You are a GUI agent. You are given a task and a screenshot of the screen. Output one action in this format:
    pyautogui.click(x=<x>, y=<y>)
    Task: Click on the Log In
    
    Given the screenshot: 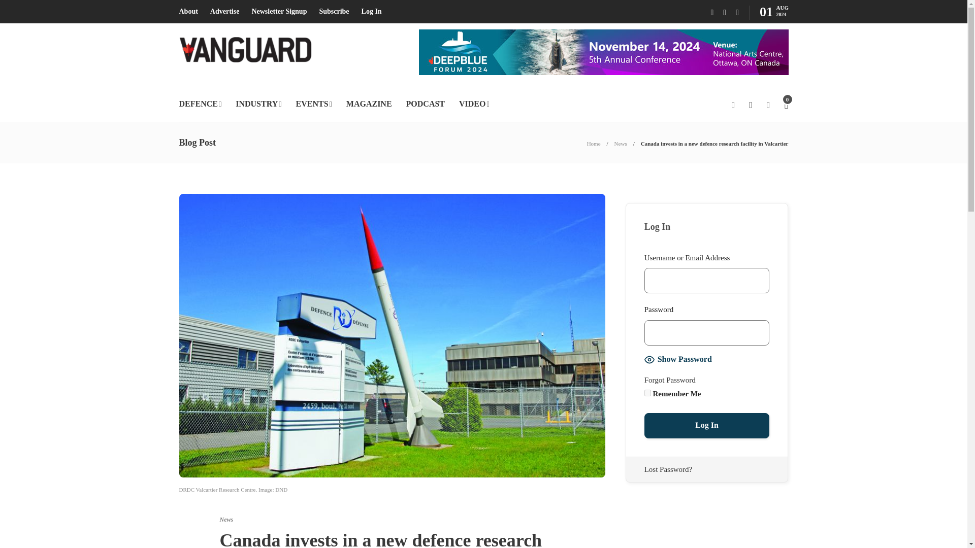 What is the action you would take?
    pyautogui.click(x=707, y=426)
    